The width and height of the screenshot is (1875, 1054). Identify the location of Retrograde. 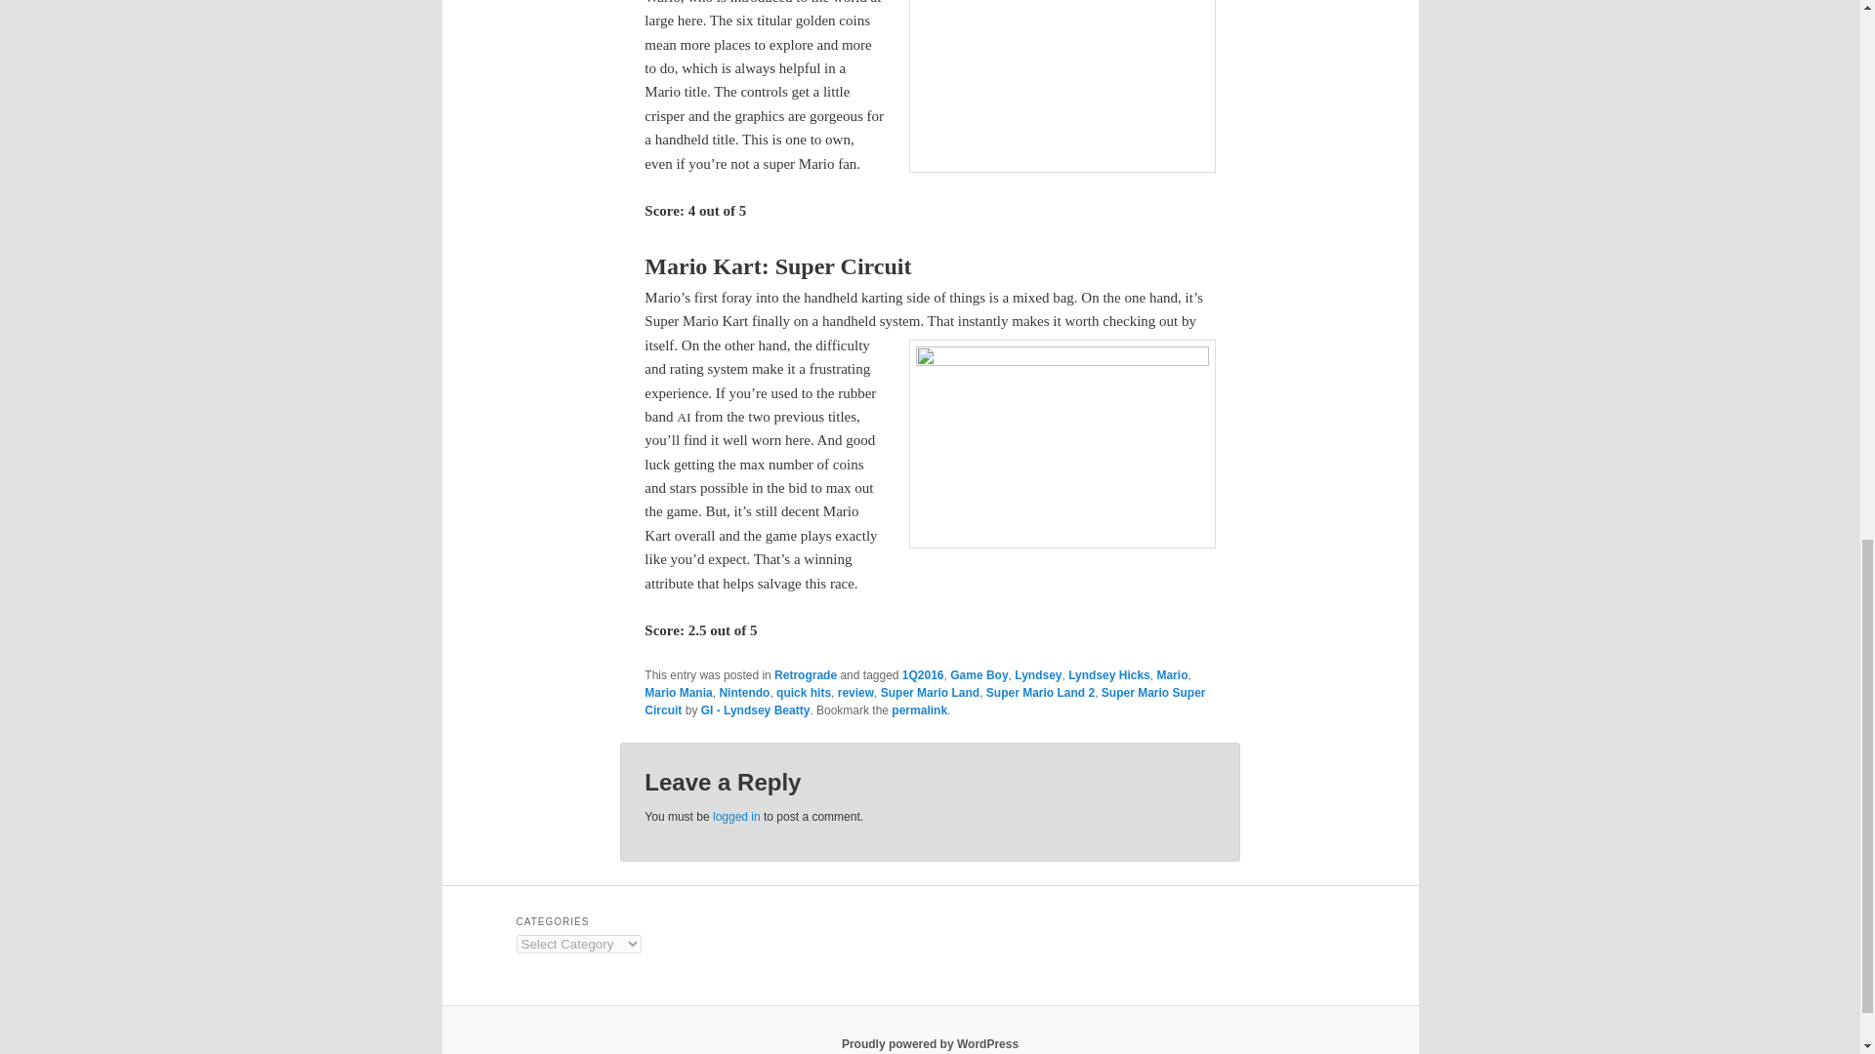
(805, 674).